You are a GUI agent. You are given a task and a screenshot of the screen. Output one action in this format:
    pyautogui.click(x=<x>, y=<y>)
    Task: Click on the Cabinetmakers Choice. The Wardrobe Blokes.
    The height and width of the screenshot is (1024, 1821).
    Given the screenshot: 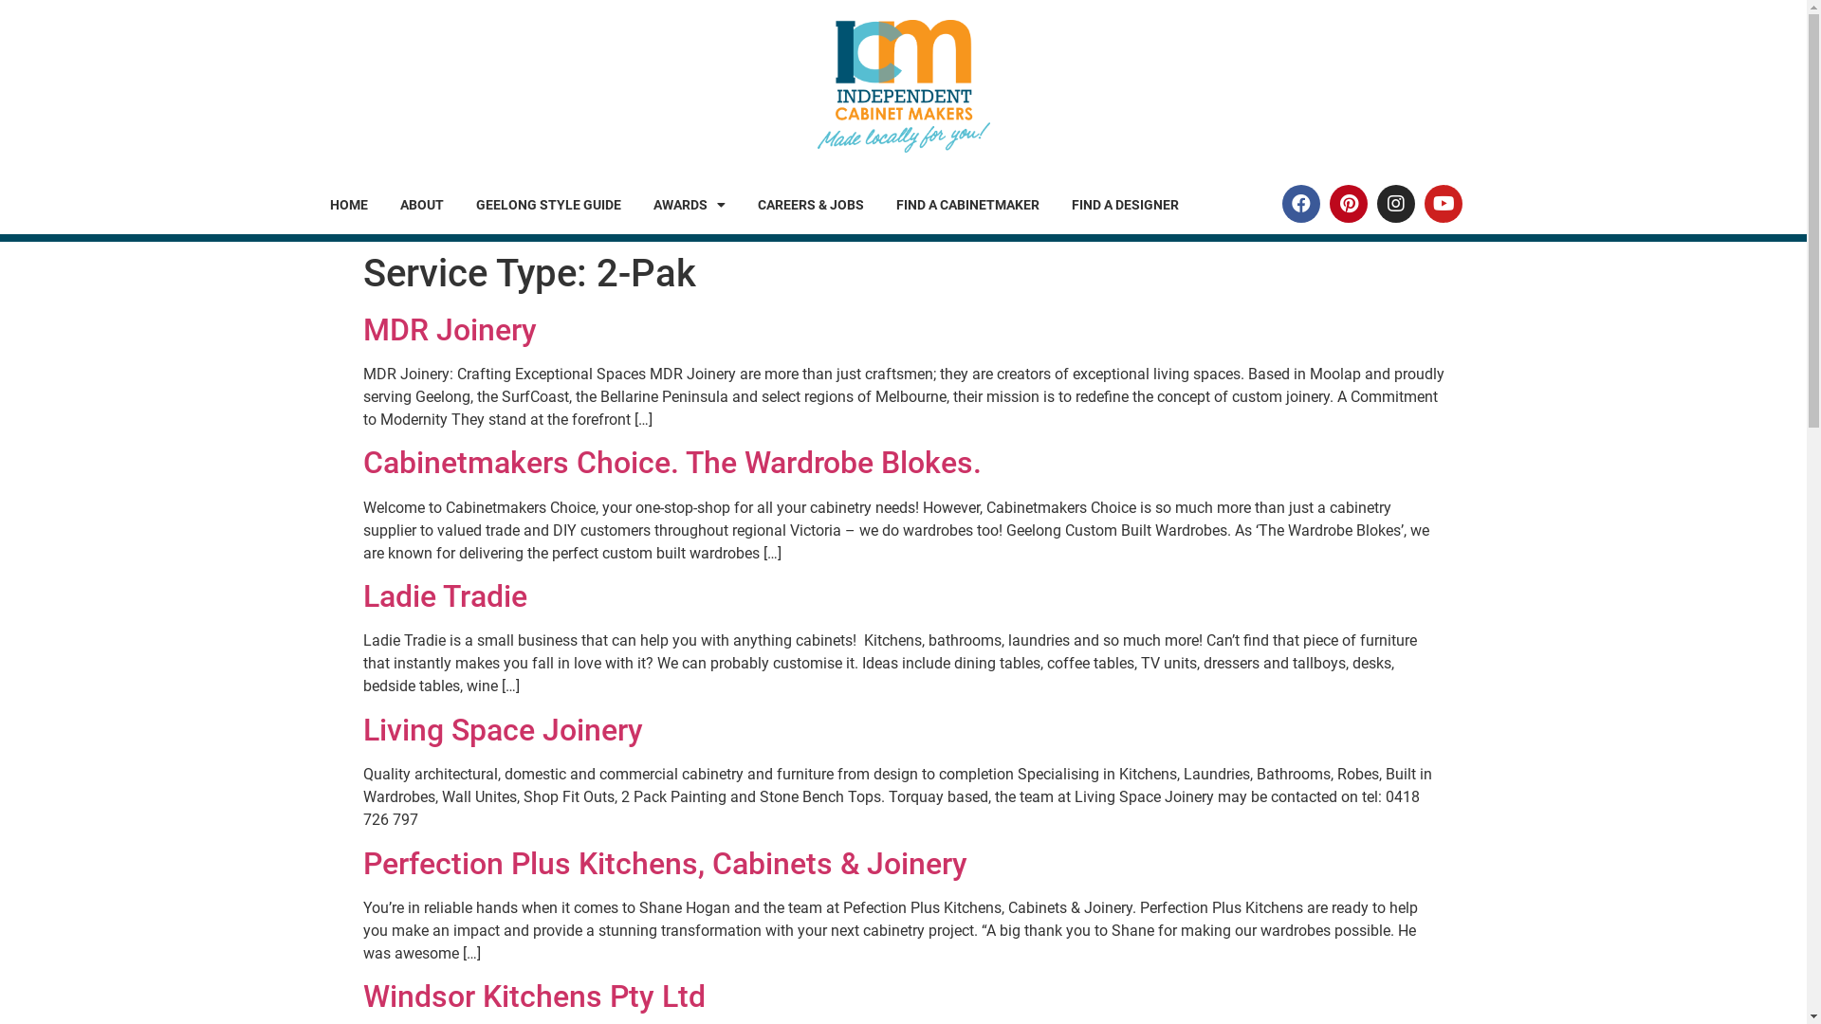 What is the action you would take?
    pyautogui.click(x=671, y=463)
    